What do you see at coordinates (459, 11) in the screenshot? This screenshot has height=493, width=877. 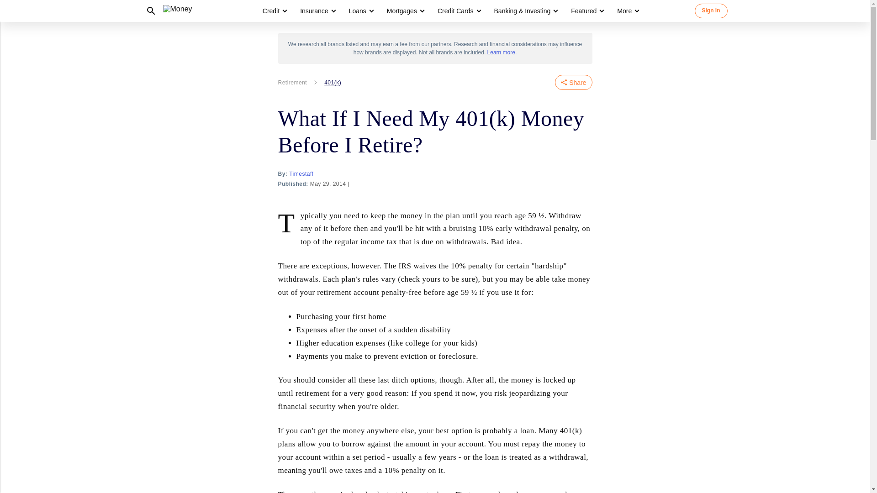 I see `Credit Cards` at bounding box center [459, 11].